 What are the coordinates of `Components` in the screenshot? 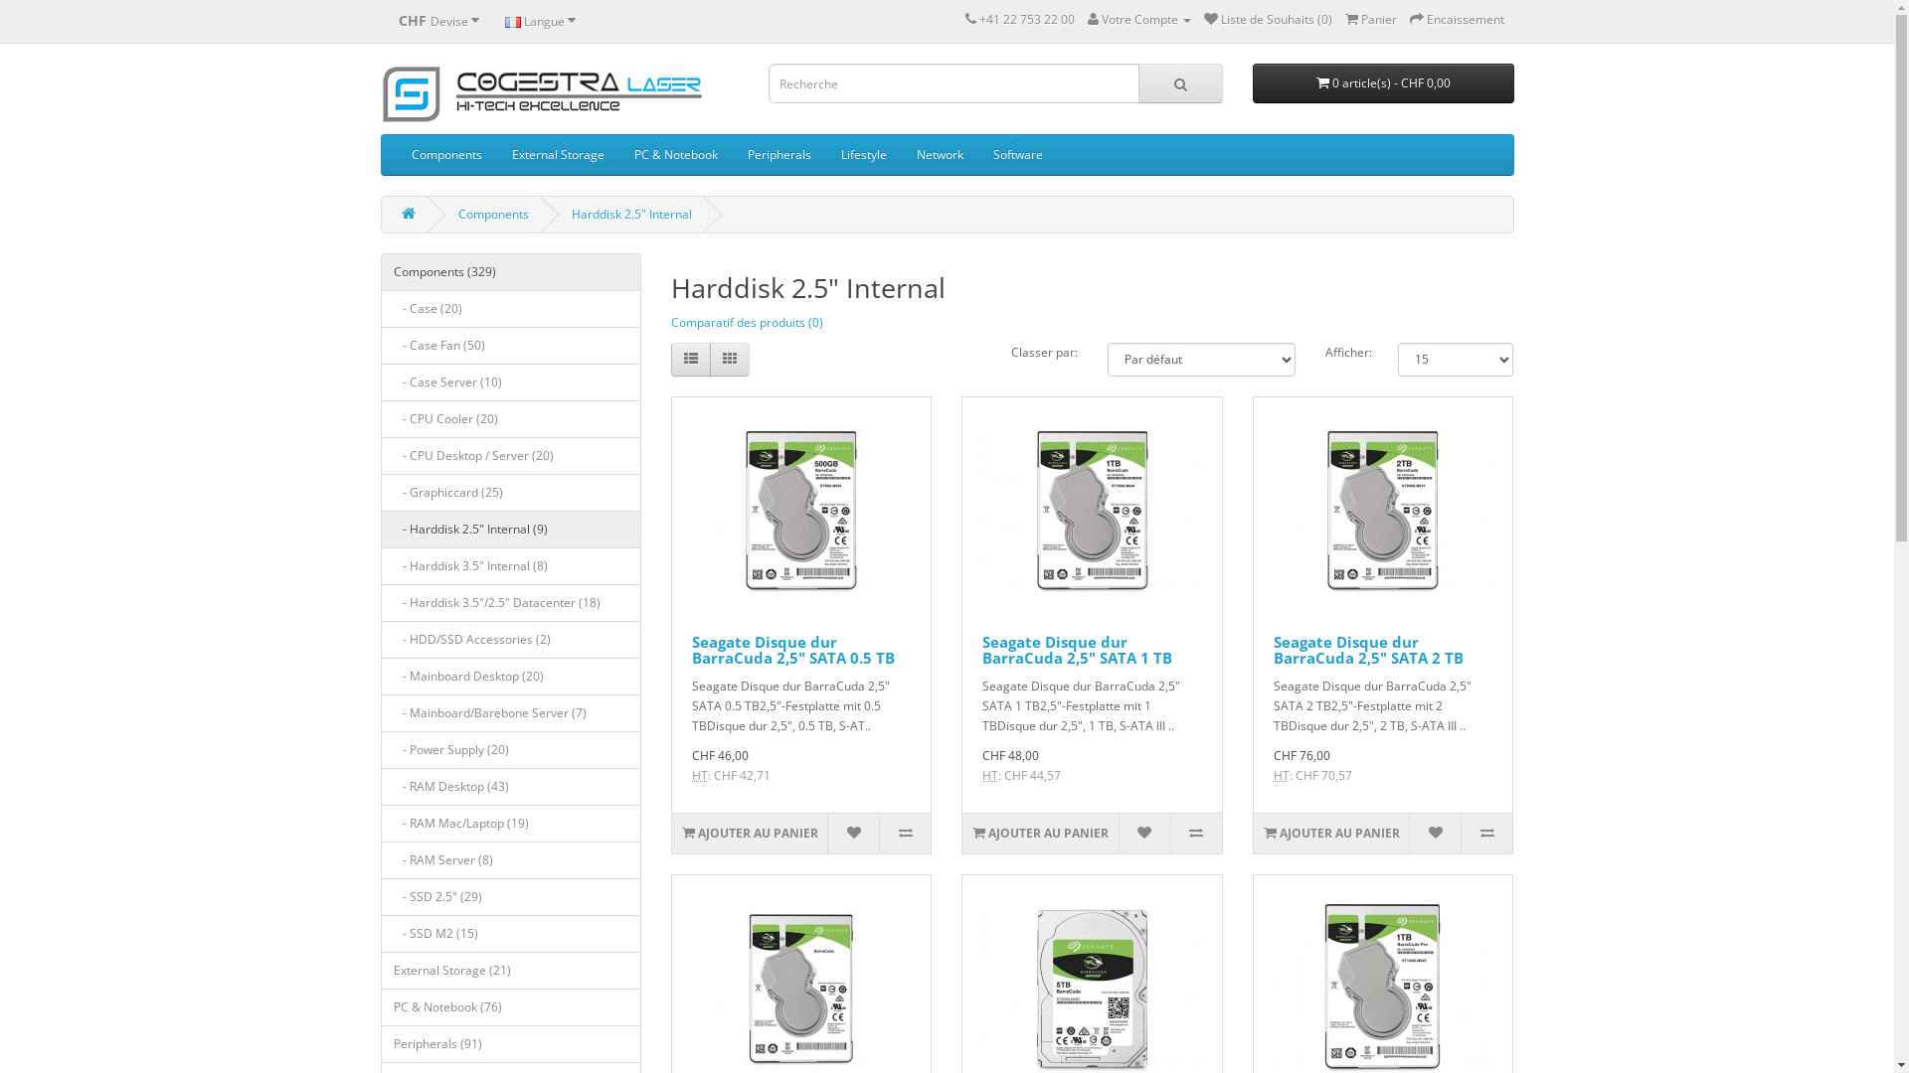 It's located at (493, 215).